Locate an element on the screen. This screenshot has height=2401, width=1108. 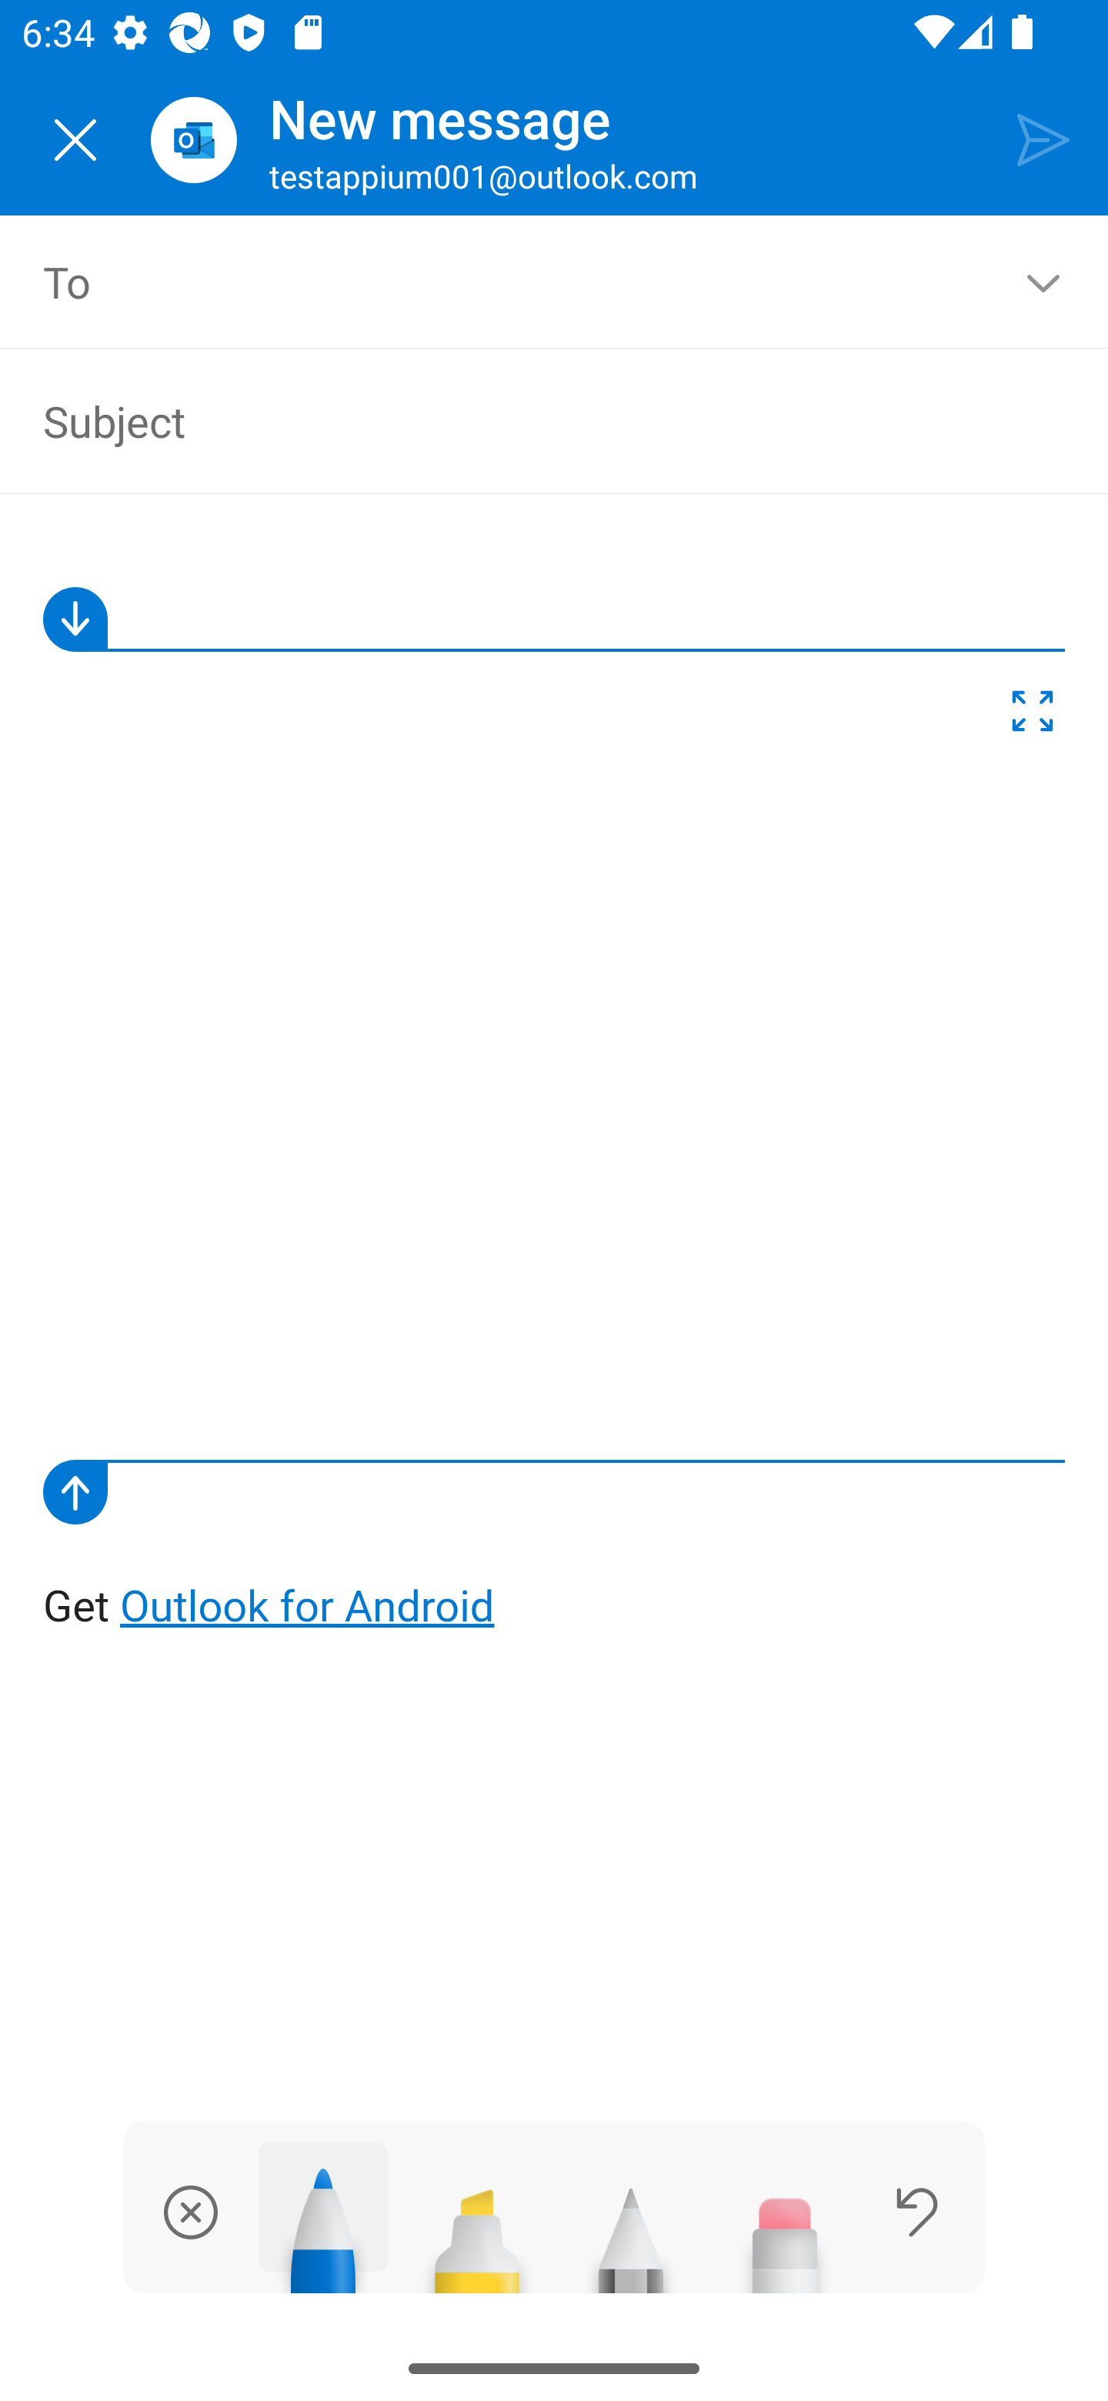
Send is located at coordinates (1043, 139).